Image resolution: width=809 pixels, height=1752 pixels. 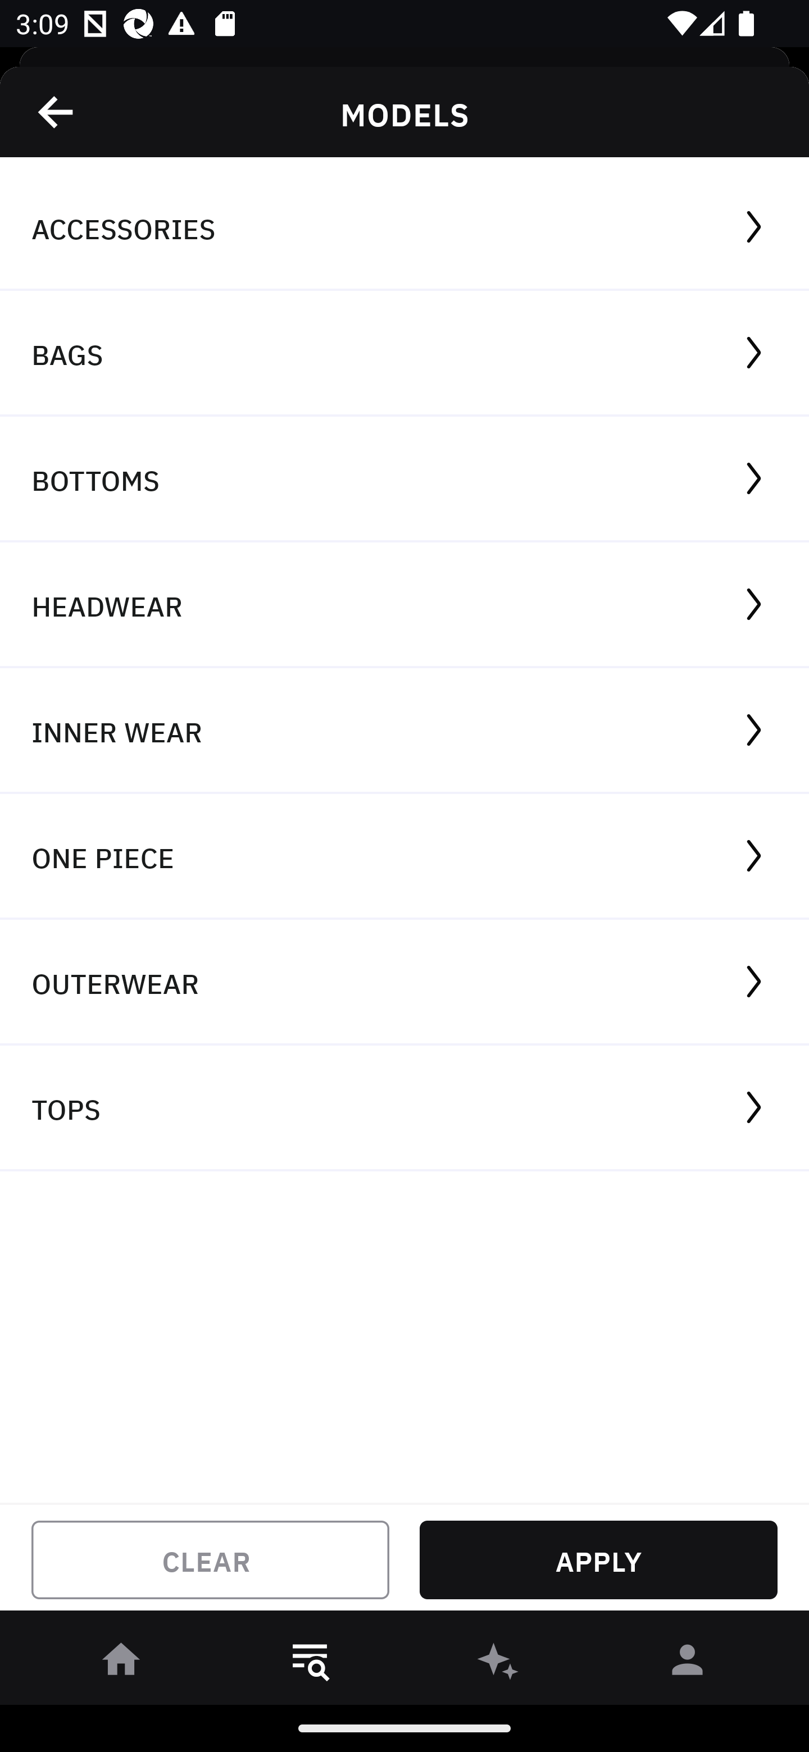 I want to click on BAGS, so click(x=404, y=354).